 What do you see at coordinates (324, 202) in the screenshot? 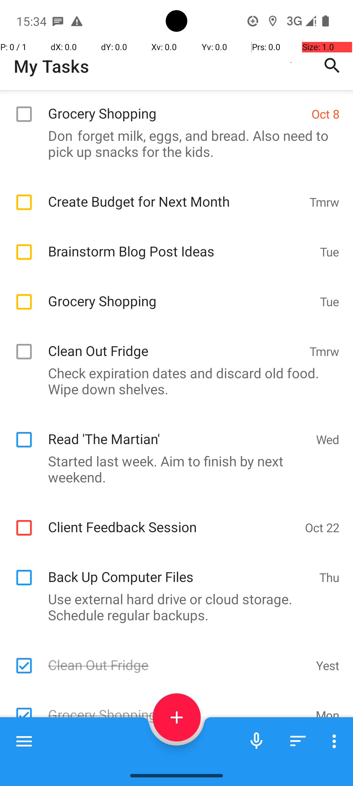
I see `Tmrw` at bounding box center [324, 202].